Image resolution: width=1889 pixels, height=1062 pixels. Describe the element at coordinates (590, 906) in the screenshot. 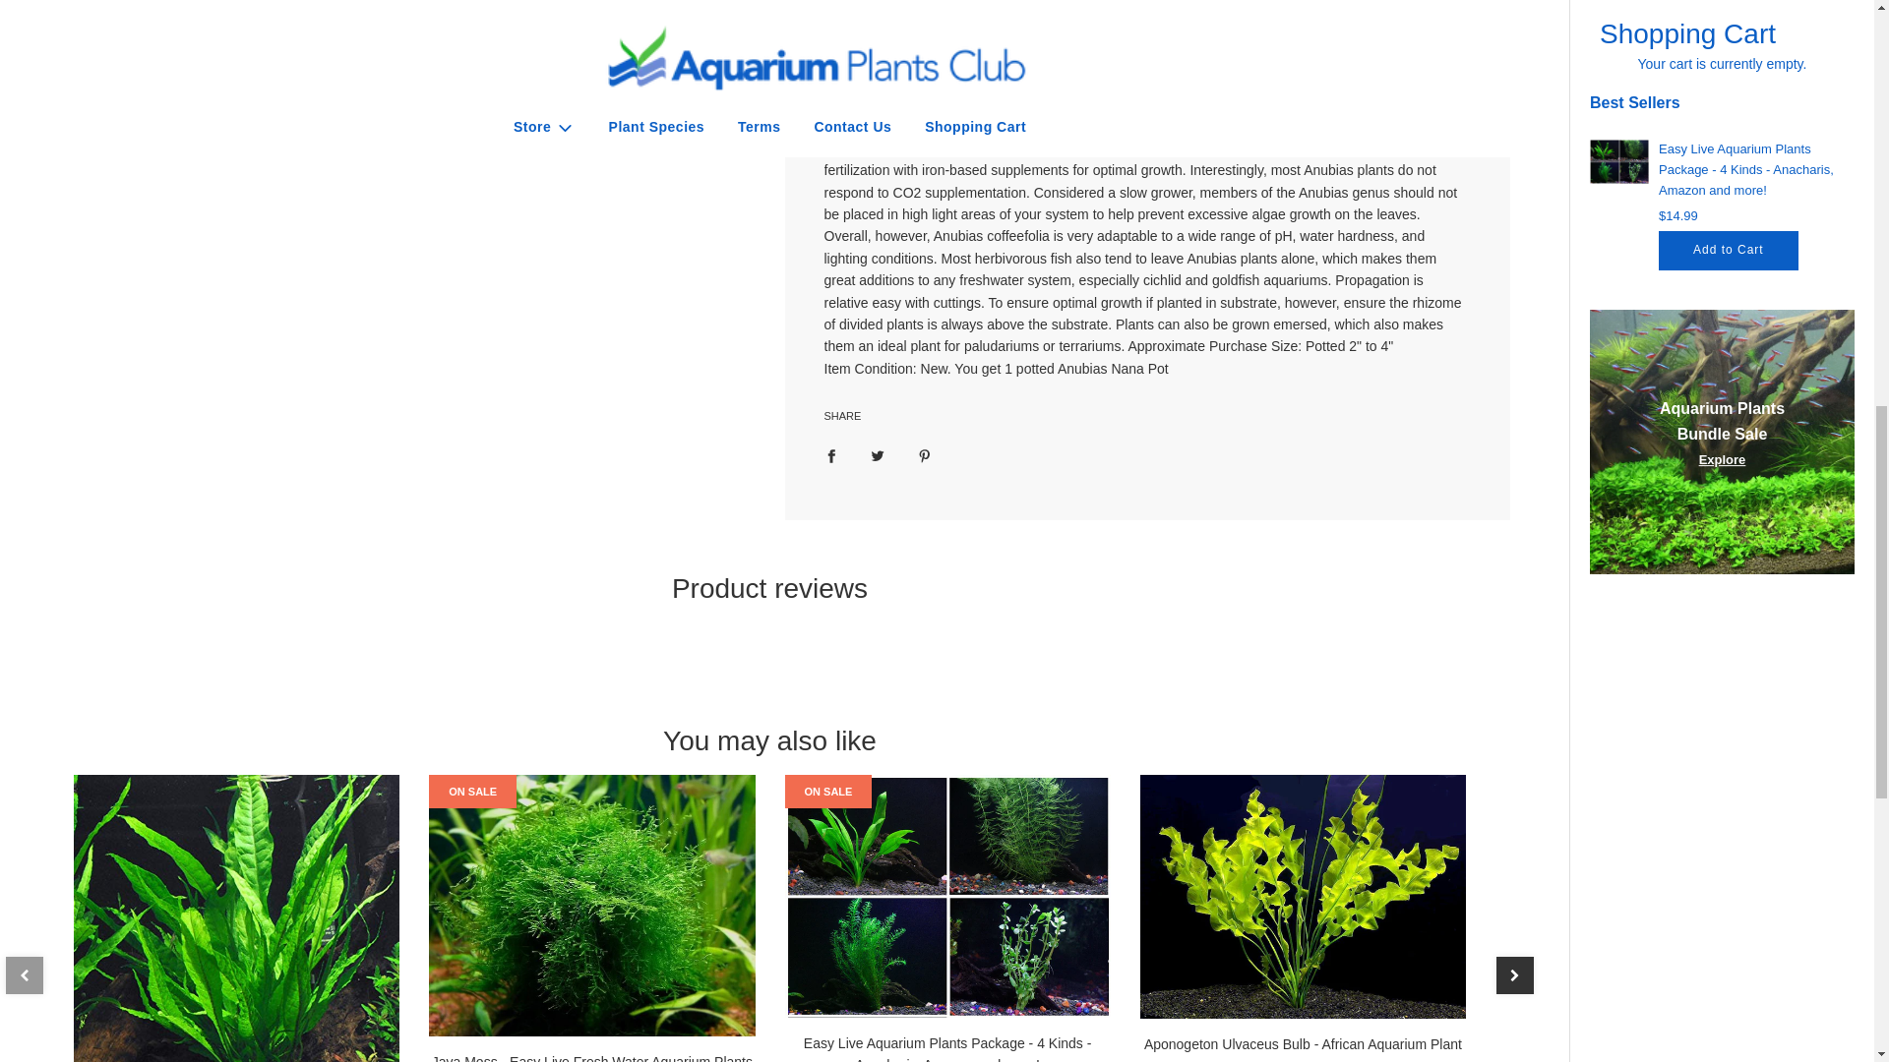

I see `Java Moss - Easy Live Fresh Water Aquarium Plants` at that location.